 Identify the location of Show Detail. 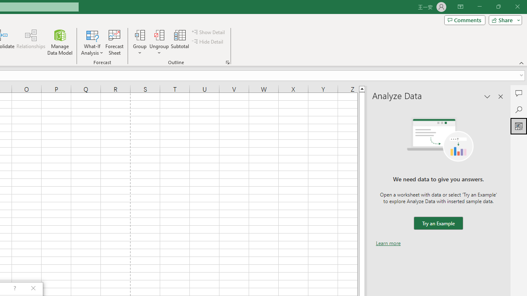
(209, 32).